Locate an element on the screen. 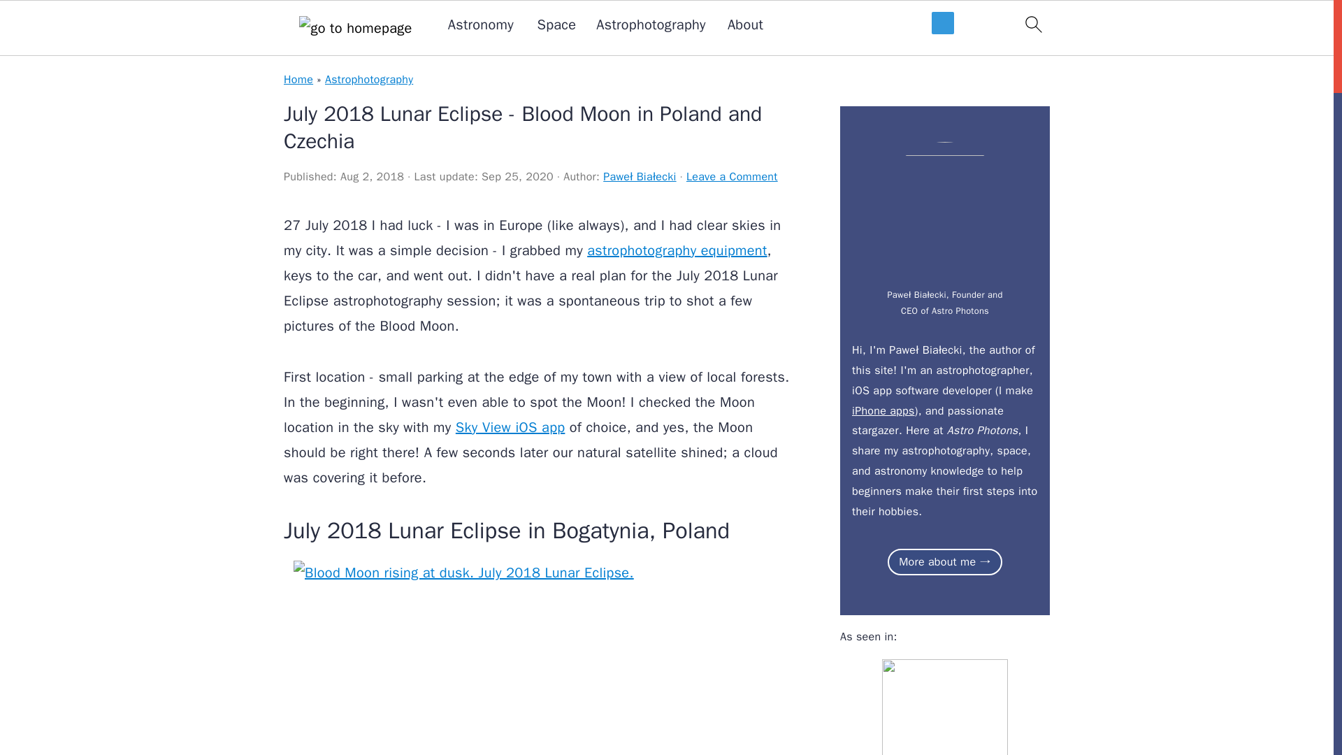 The image size is (1342, 755). search icon is located at coordinates (1033, 28).